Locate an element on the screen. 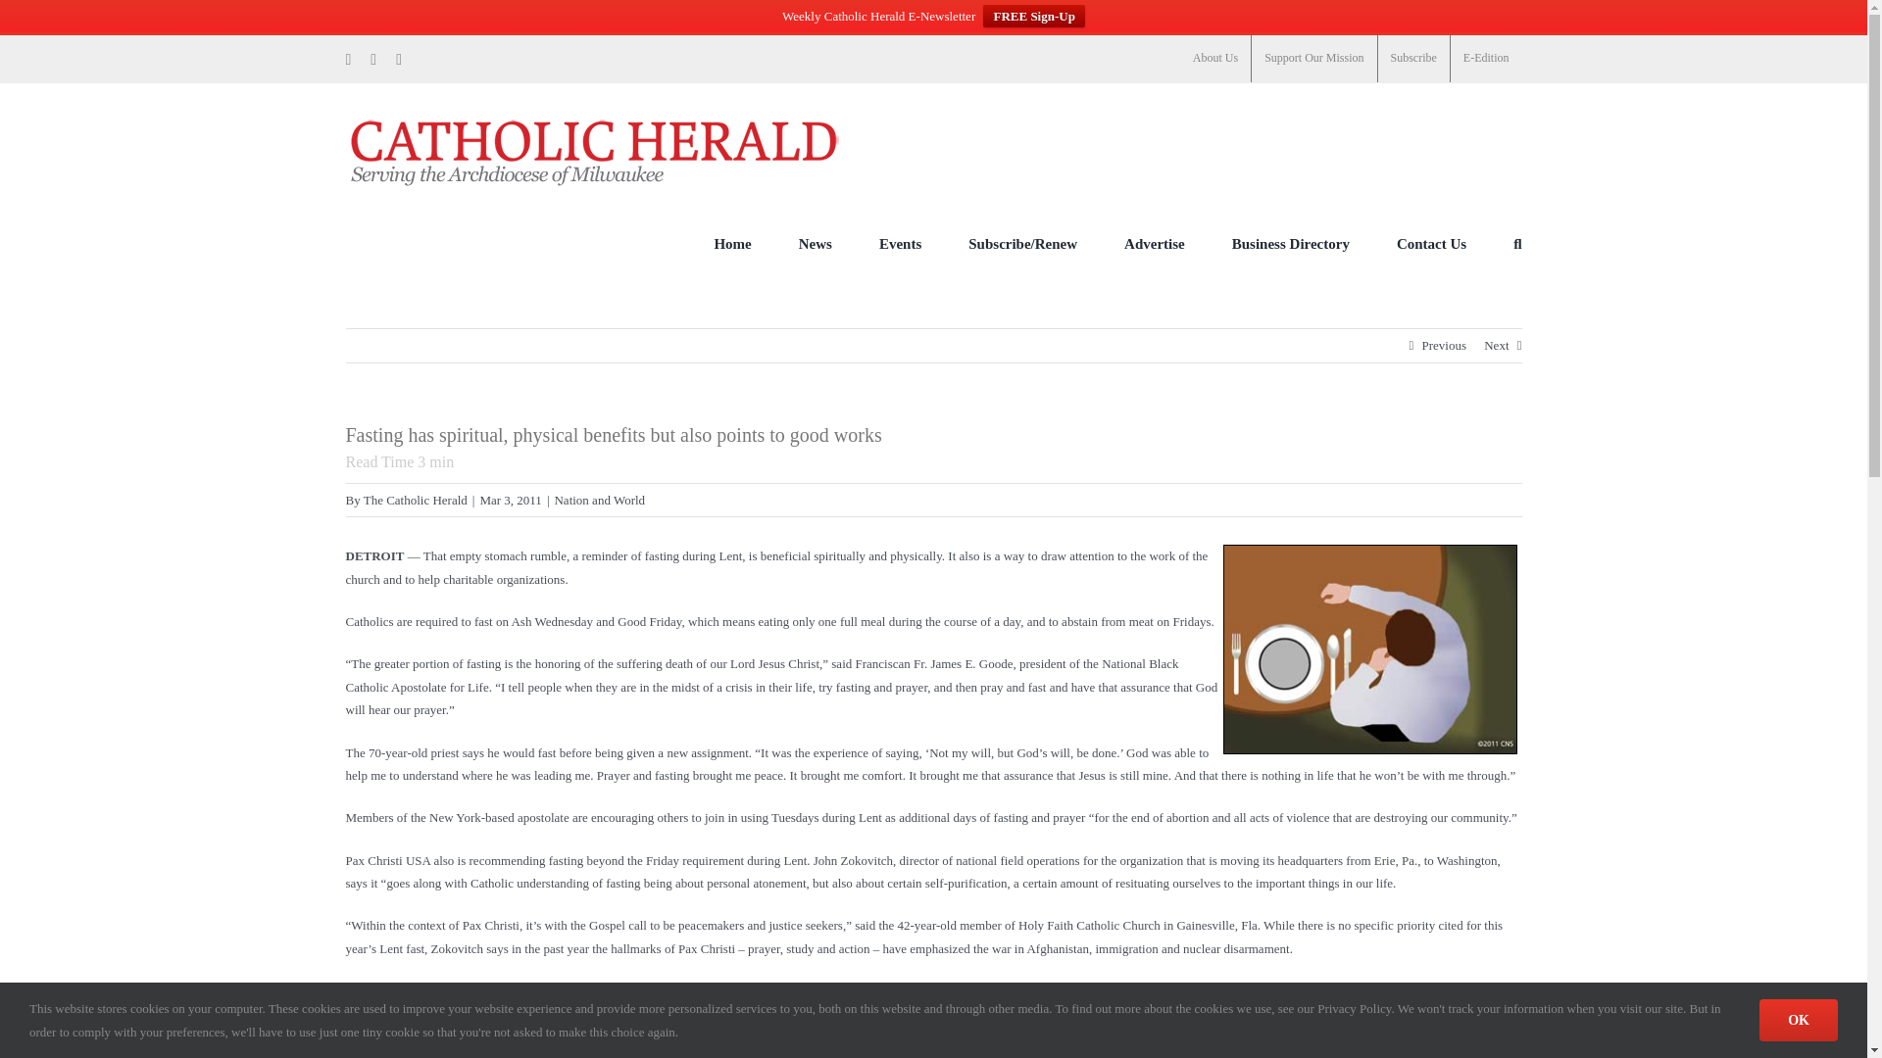 This screenshot has width=1882, height=1058. E-Edition is located at coordinates (1486, 59).